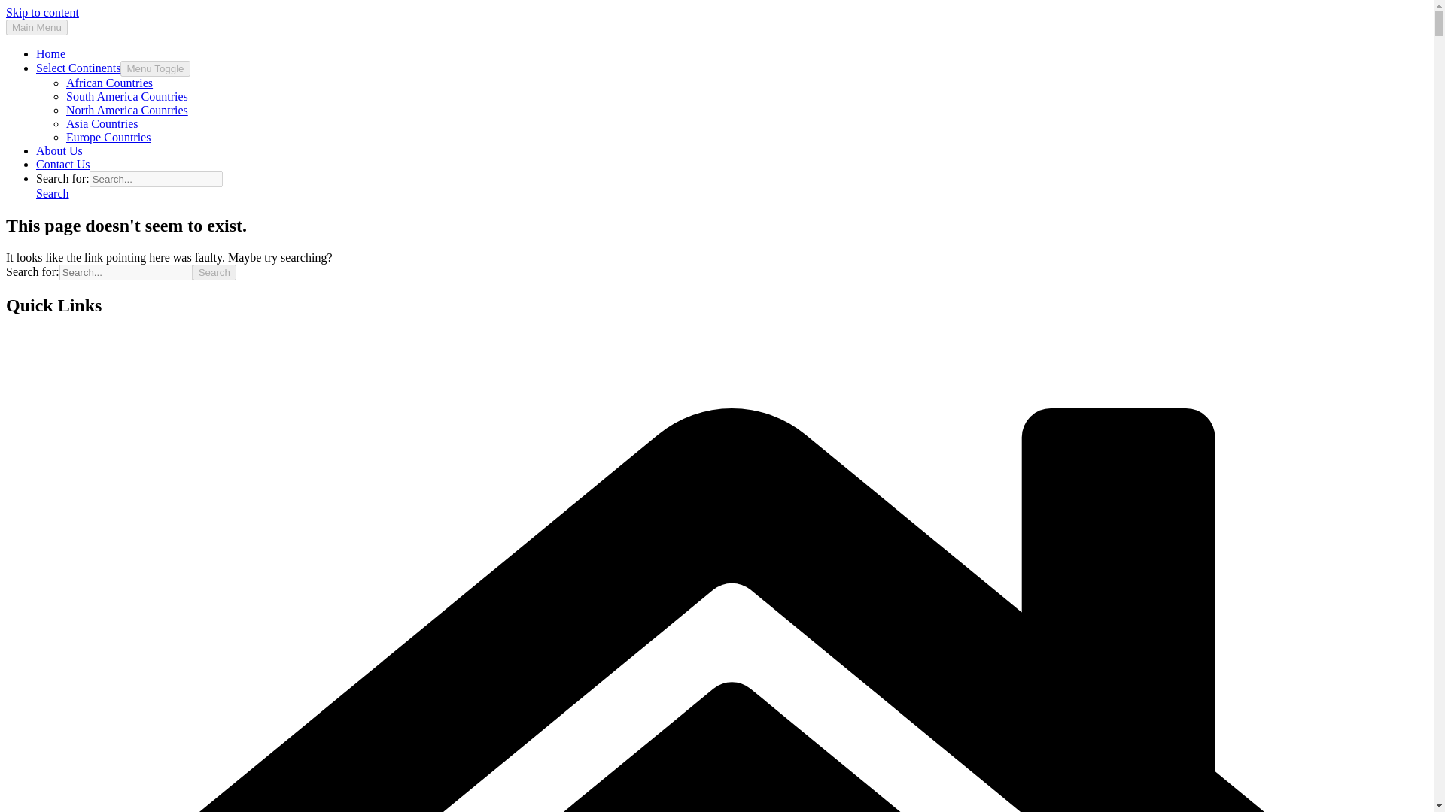  I want to click on Menu Toggle, so click(154, 68).